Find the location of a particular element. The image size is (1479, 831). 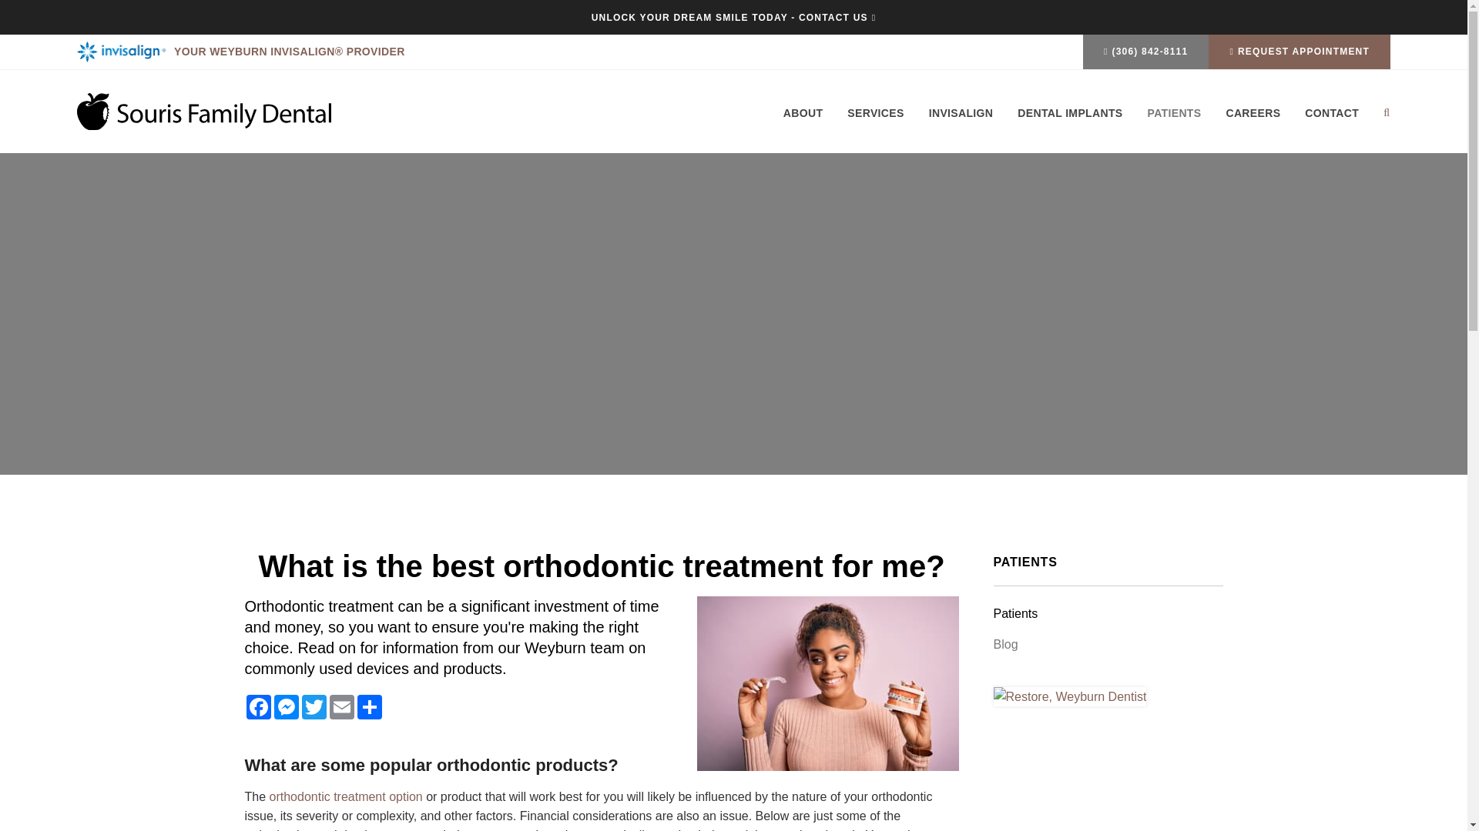

Email is located at coordinates (342, 706).